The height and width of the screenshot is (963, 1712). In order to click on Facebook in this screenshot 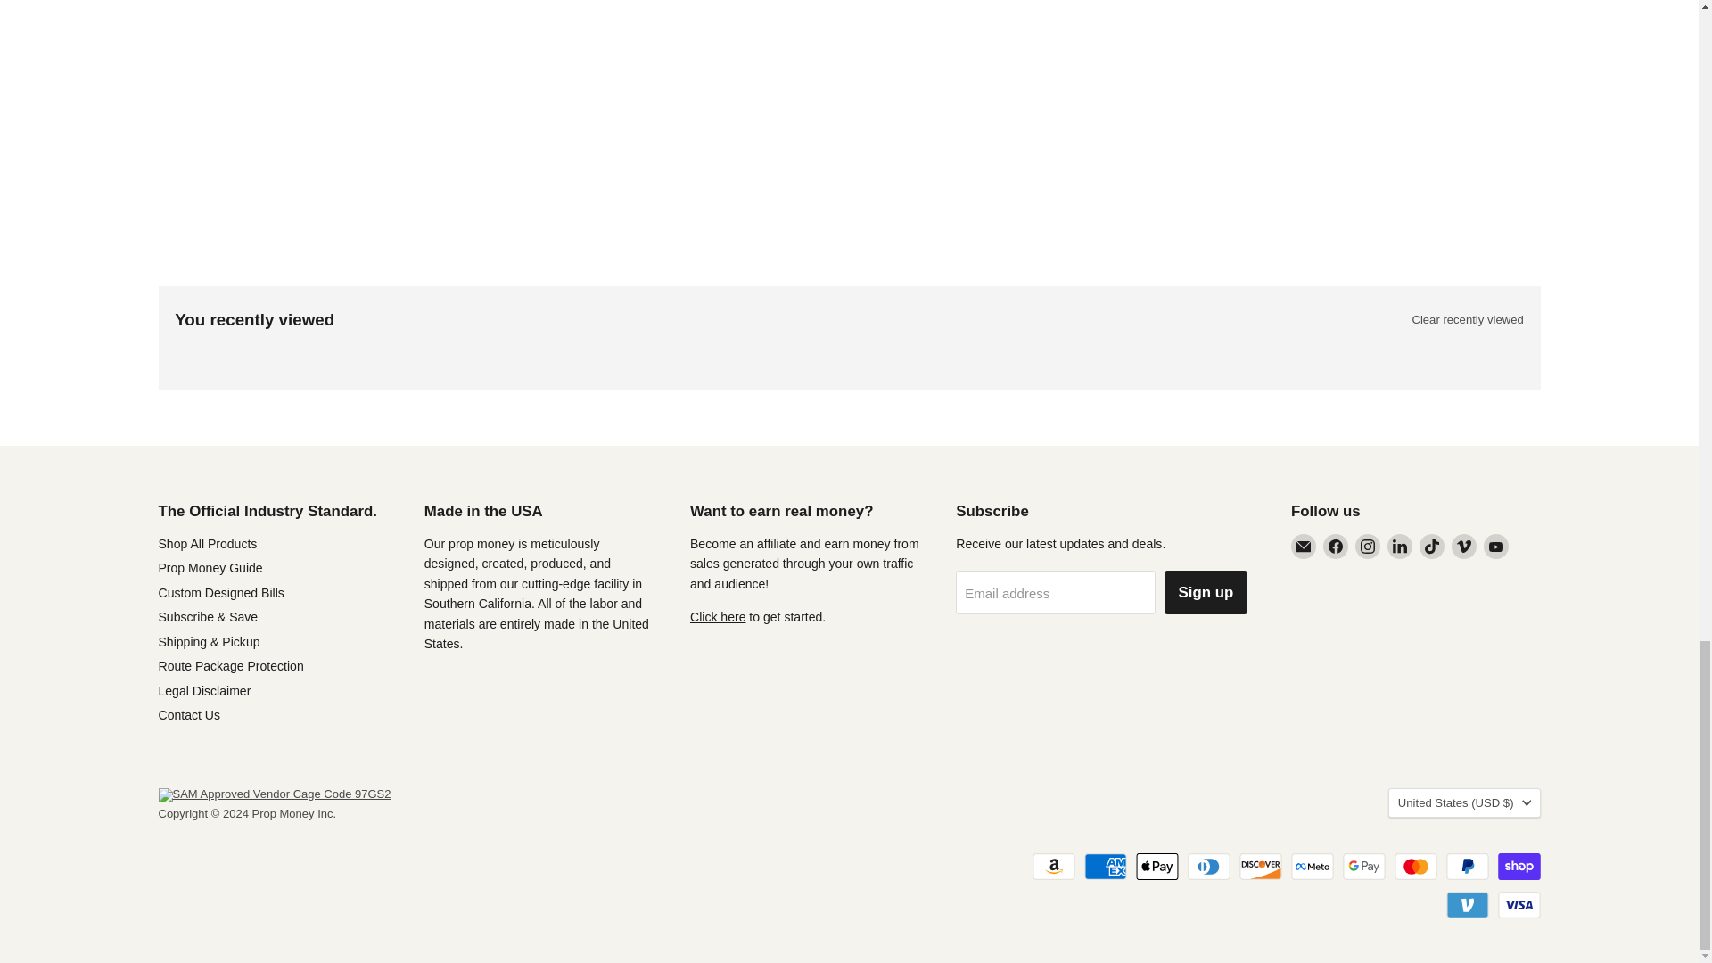, I will do `click(1336, 547)`.